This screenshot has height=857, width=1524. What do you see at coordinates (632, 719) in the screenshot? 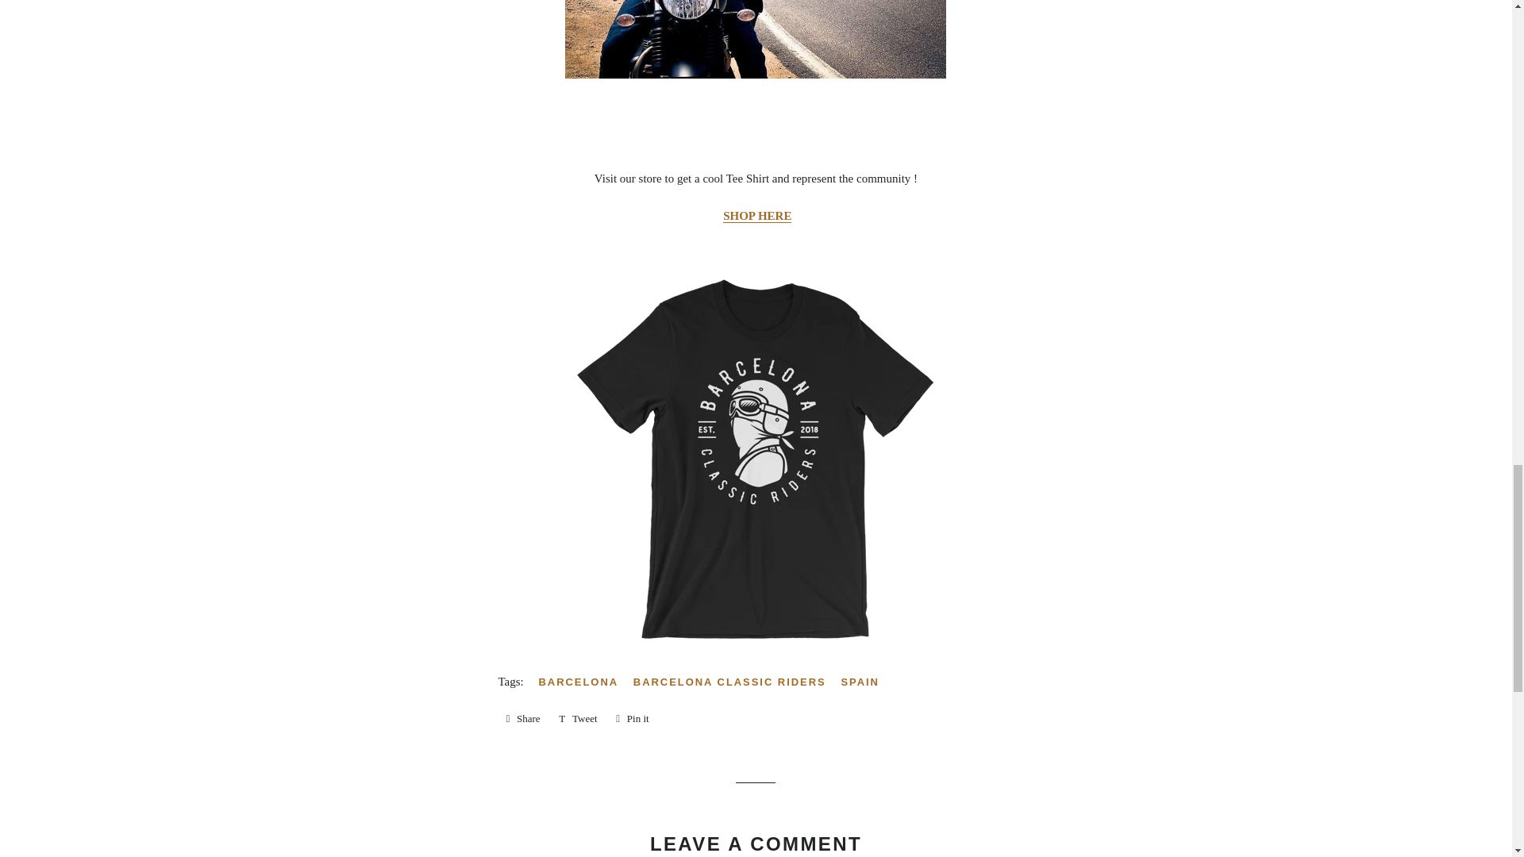
I see `Pin on Pinterest` at bounding box center [632, 719].